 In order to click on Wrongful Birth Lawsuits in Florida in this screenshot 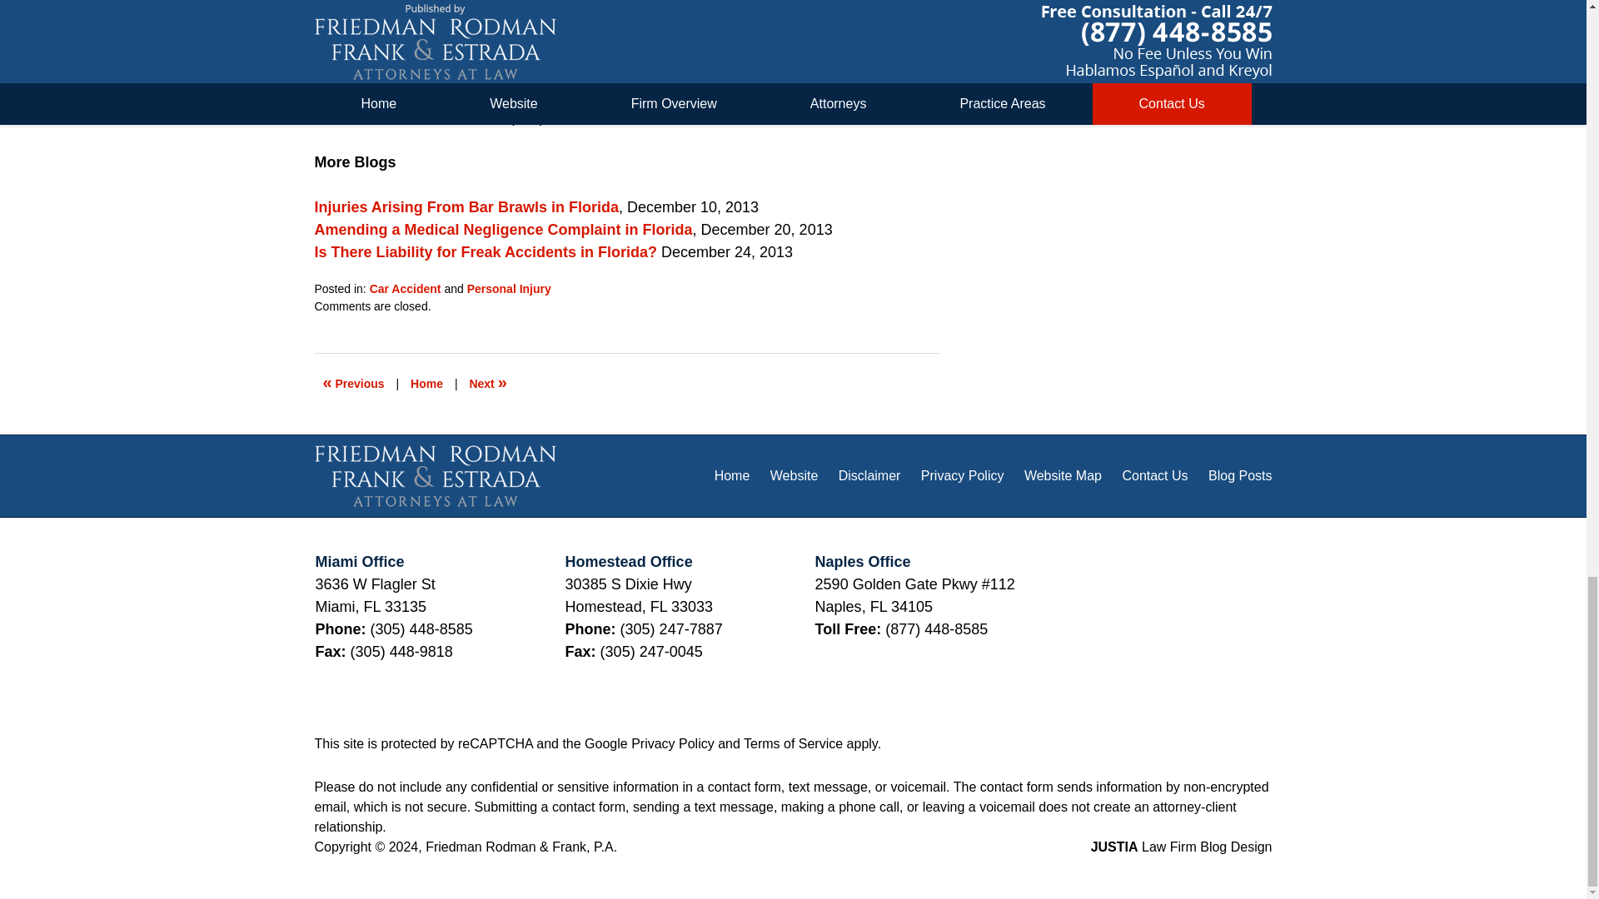, I will do `click(487, 383)`.